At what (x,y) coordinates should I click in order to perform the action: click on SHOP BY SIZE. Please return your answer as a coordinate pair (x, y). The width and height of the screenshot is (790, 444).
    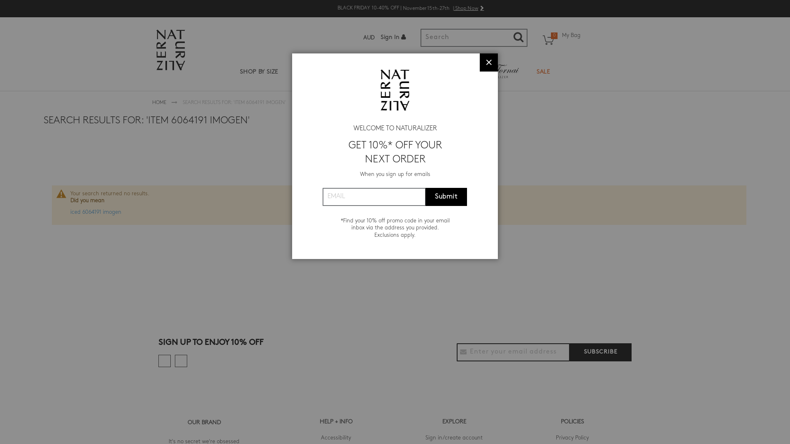
    Looking at the image, I should click on (259, 72).